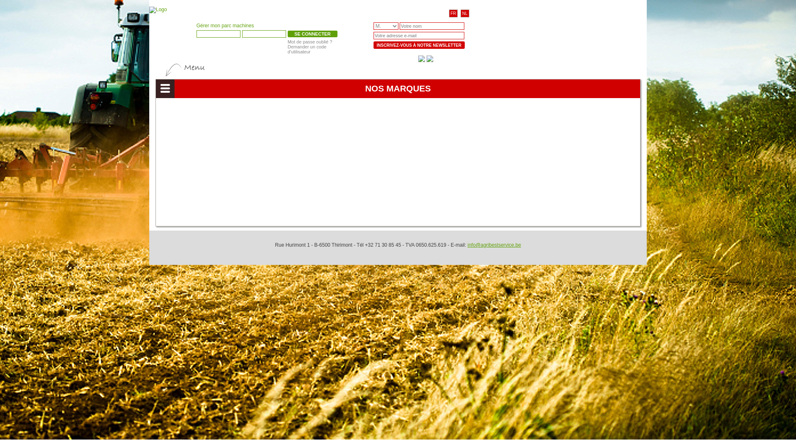  What do you see at coordinates (87, 182) in the screenshot?
I see `GALERIE PHOTOS` at bounding box center [87, 182].